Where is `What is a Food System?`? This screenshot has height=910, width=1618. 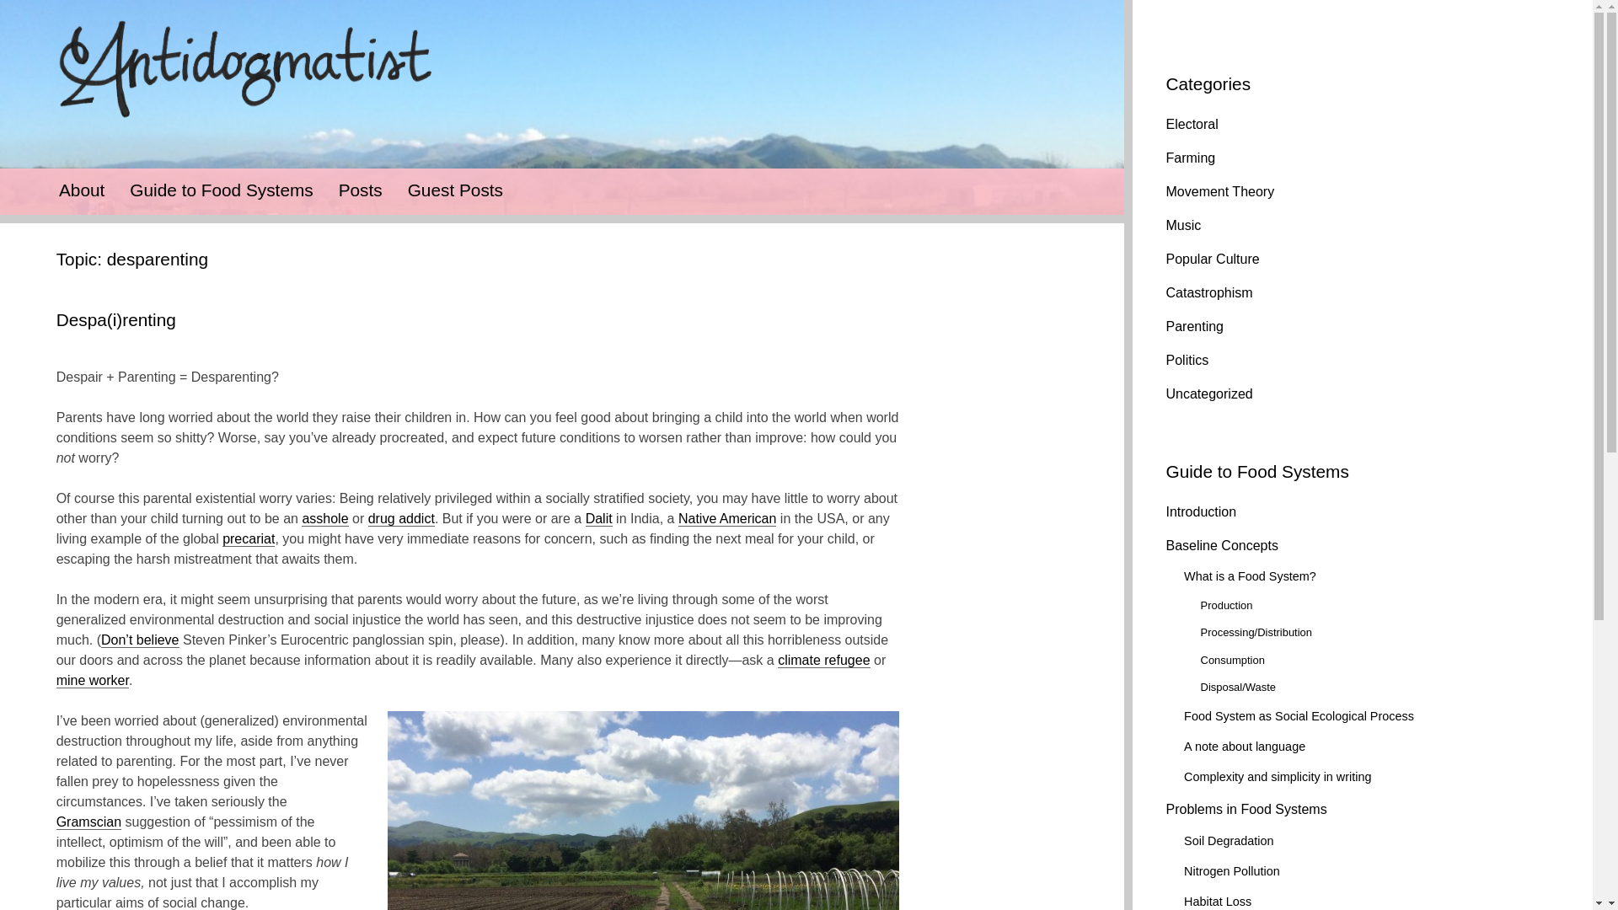 What is a Food System? is located at coordinates (1251, 576).